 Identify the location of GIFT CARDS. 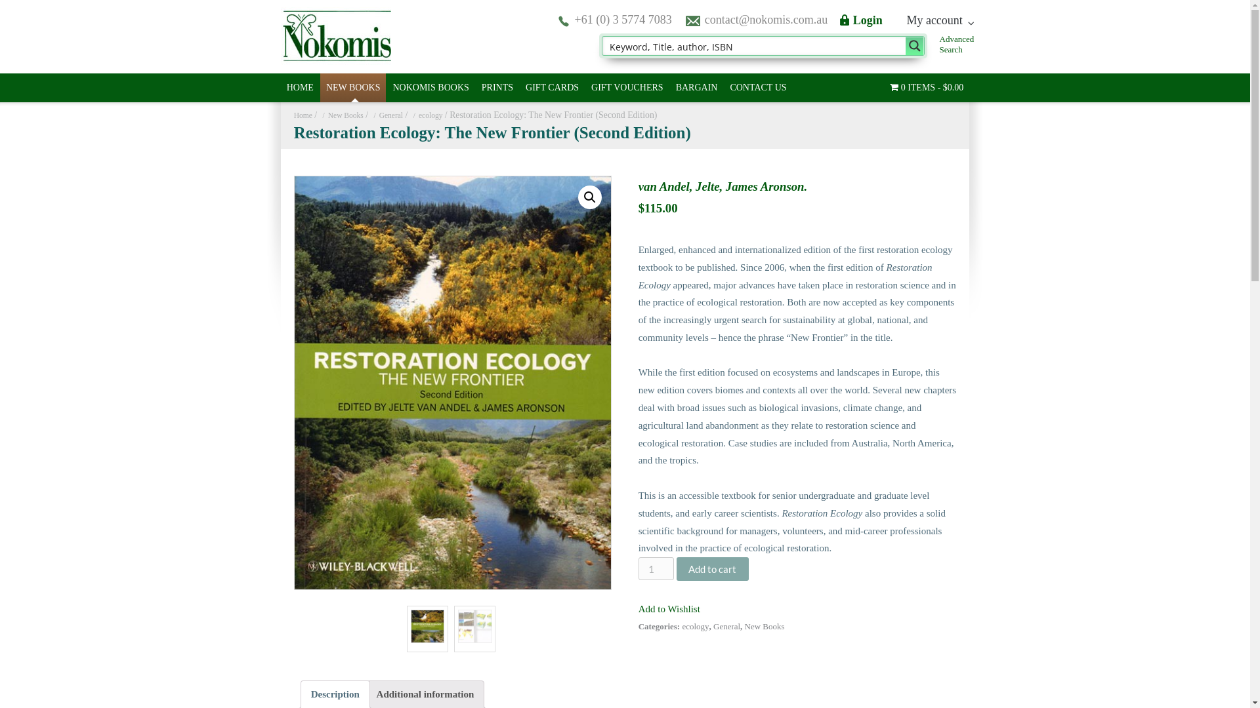
(553, 88).